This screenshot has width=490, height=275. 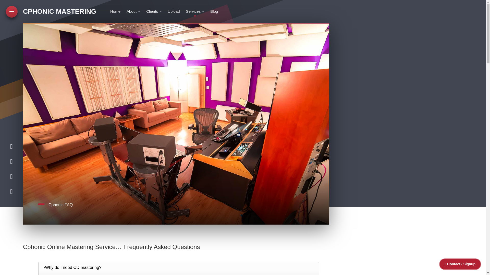 I want to click on Home, so click(x=115, y=11).